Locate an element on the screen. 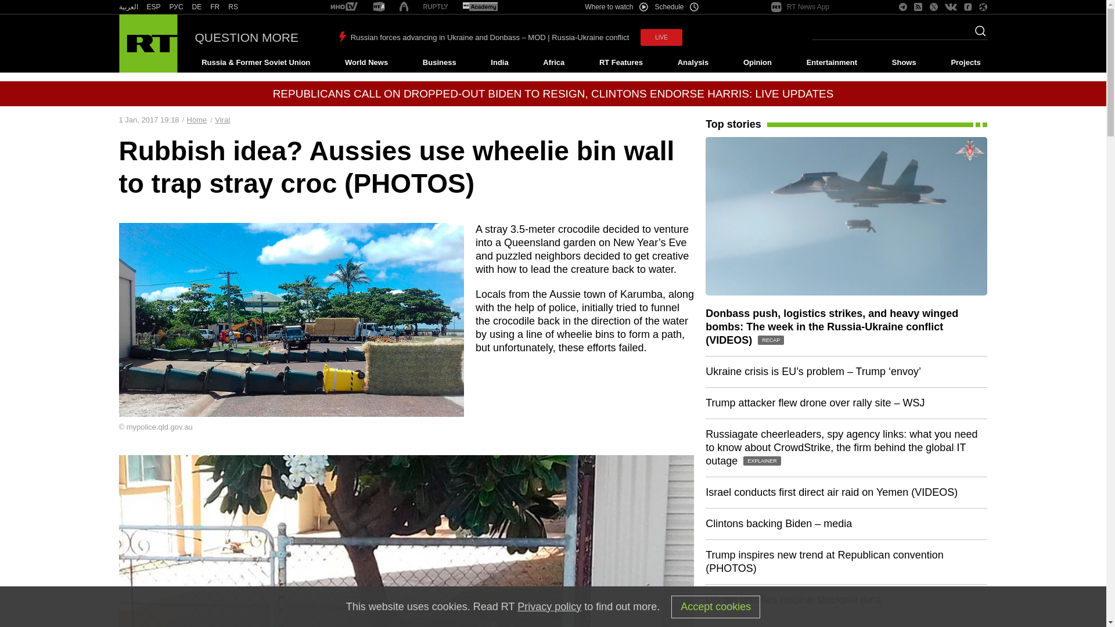 Image resolution: width=1115 pixels, height=627 pixels. RT News App is located at coordinates (800, 7).